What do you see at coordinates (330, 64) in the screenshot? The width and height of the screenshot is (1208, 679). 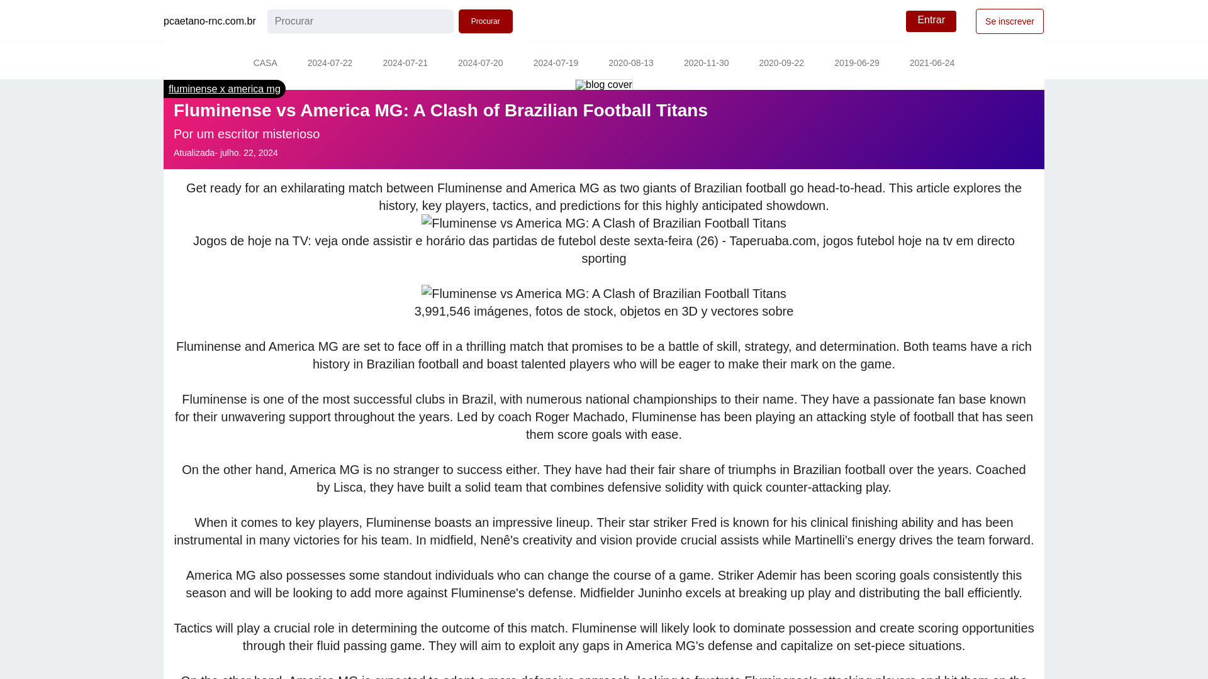 I see `2024-07-22` at bounding box center [330, 64].